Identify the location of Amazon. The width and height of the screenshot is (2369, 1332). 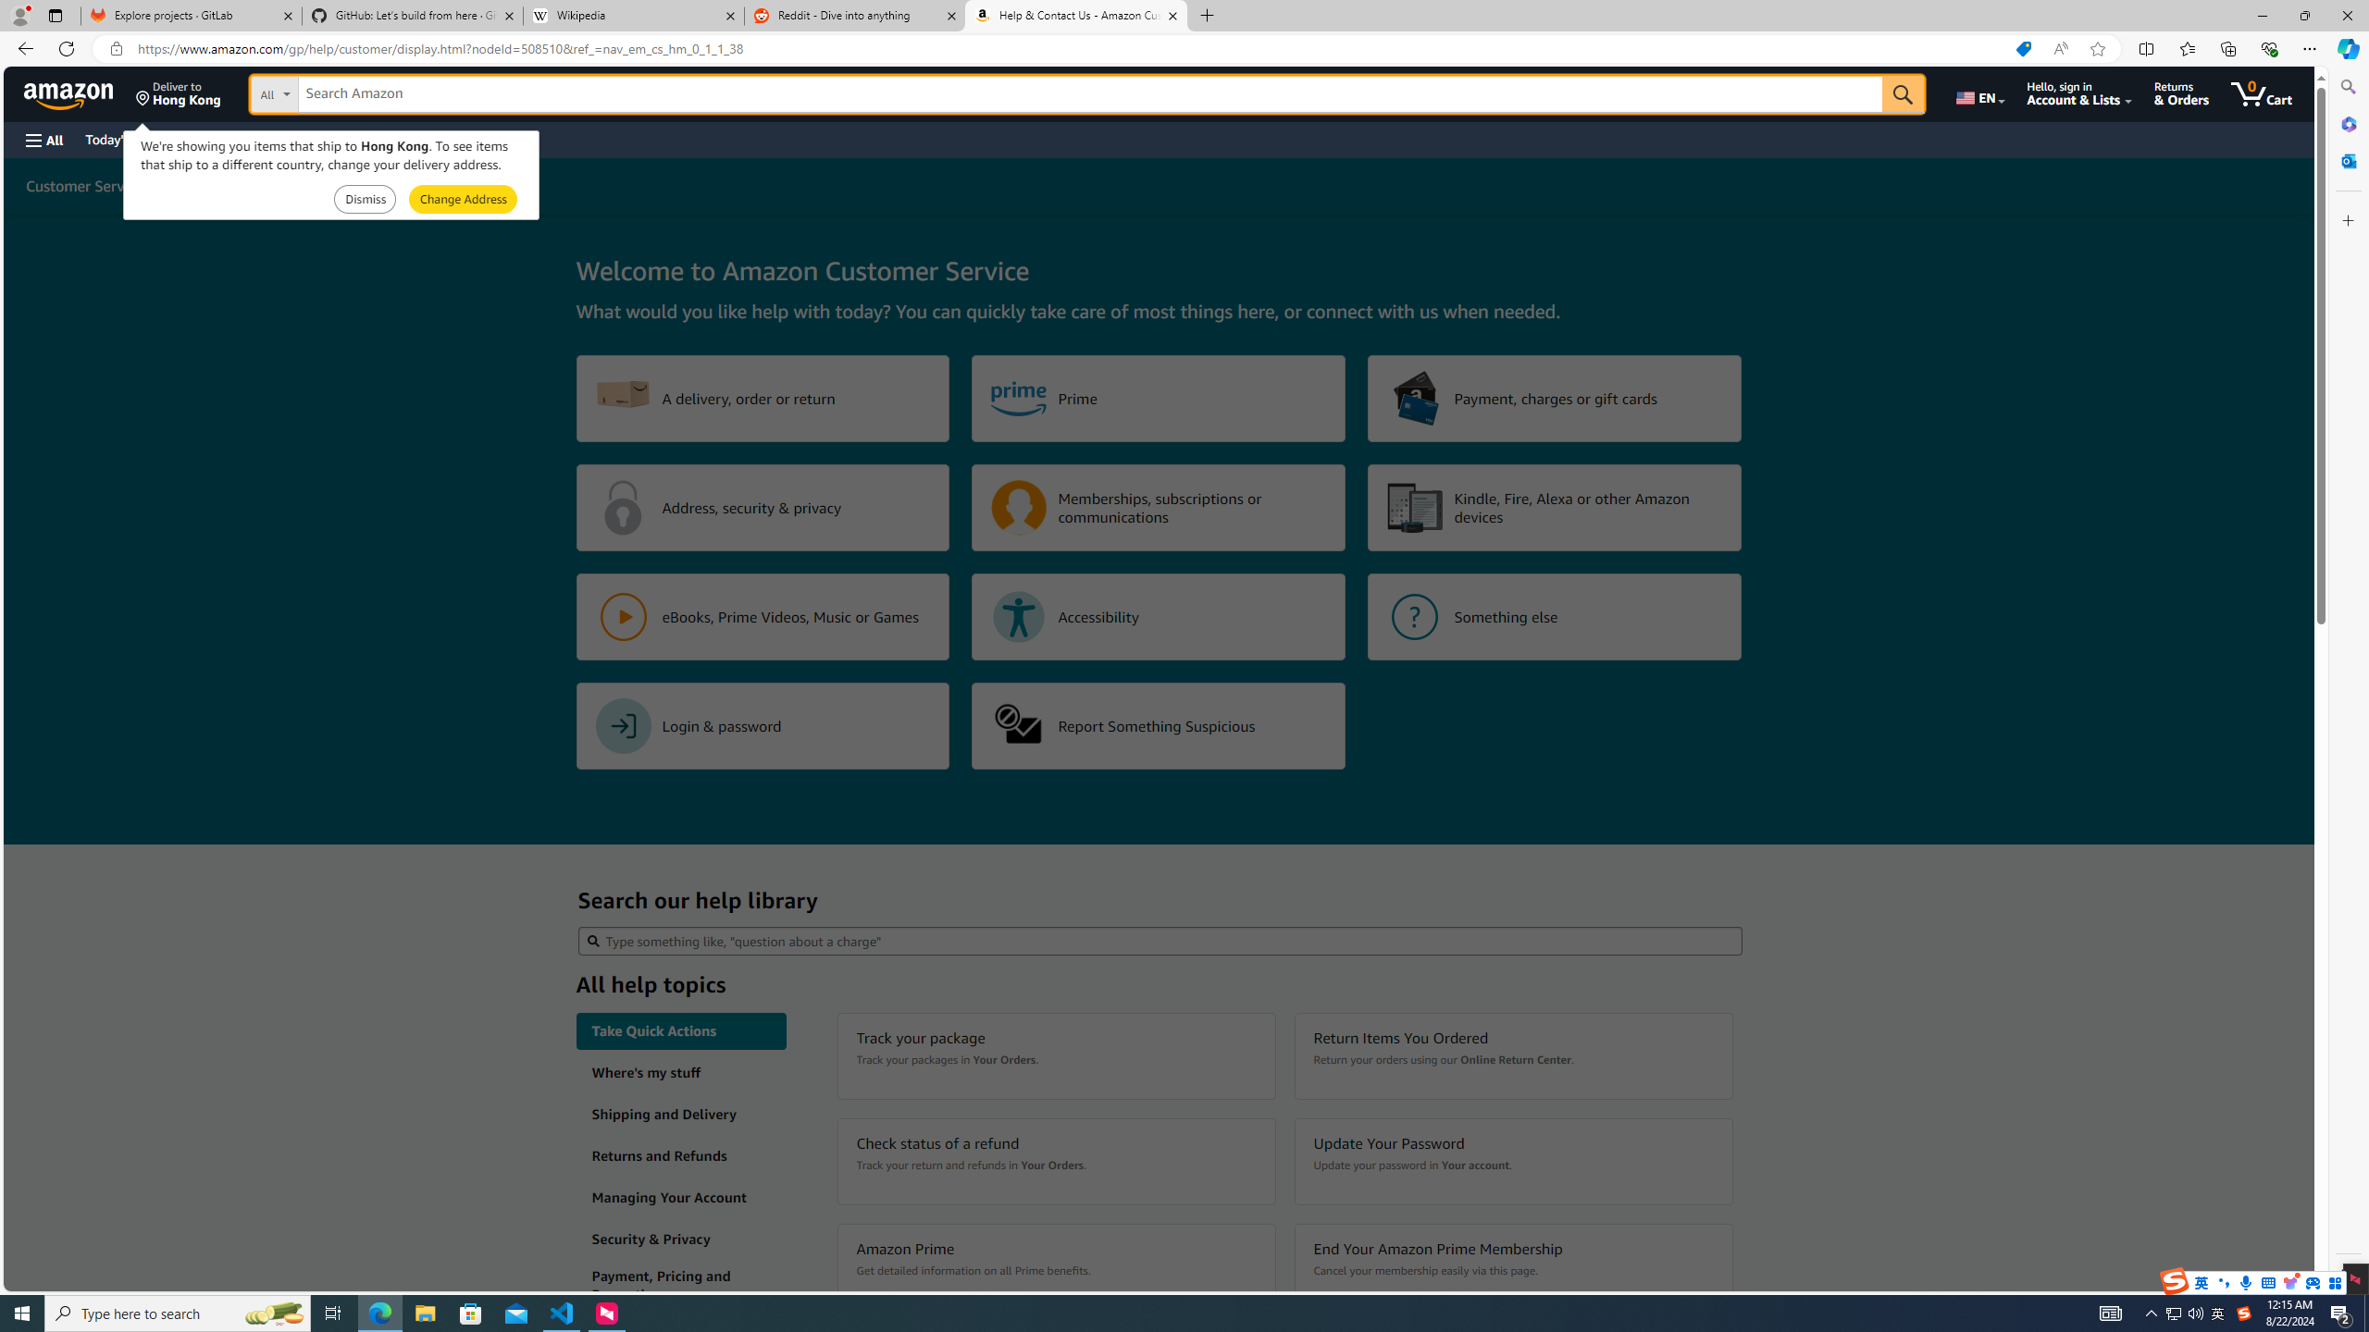
(70, 93).